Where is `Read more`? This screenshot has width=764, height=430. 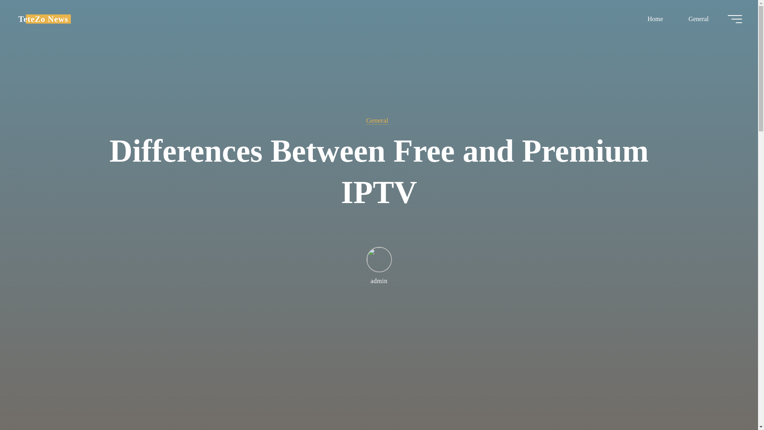 Read more is located at coordinates (379, 380).